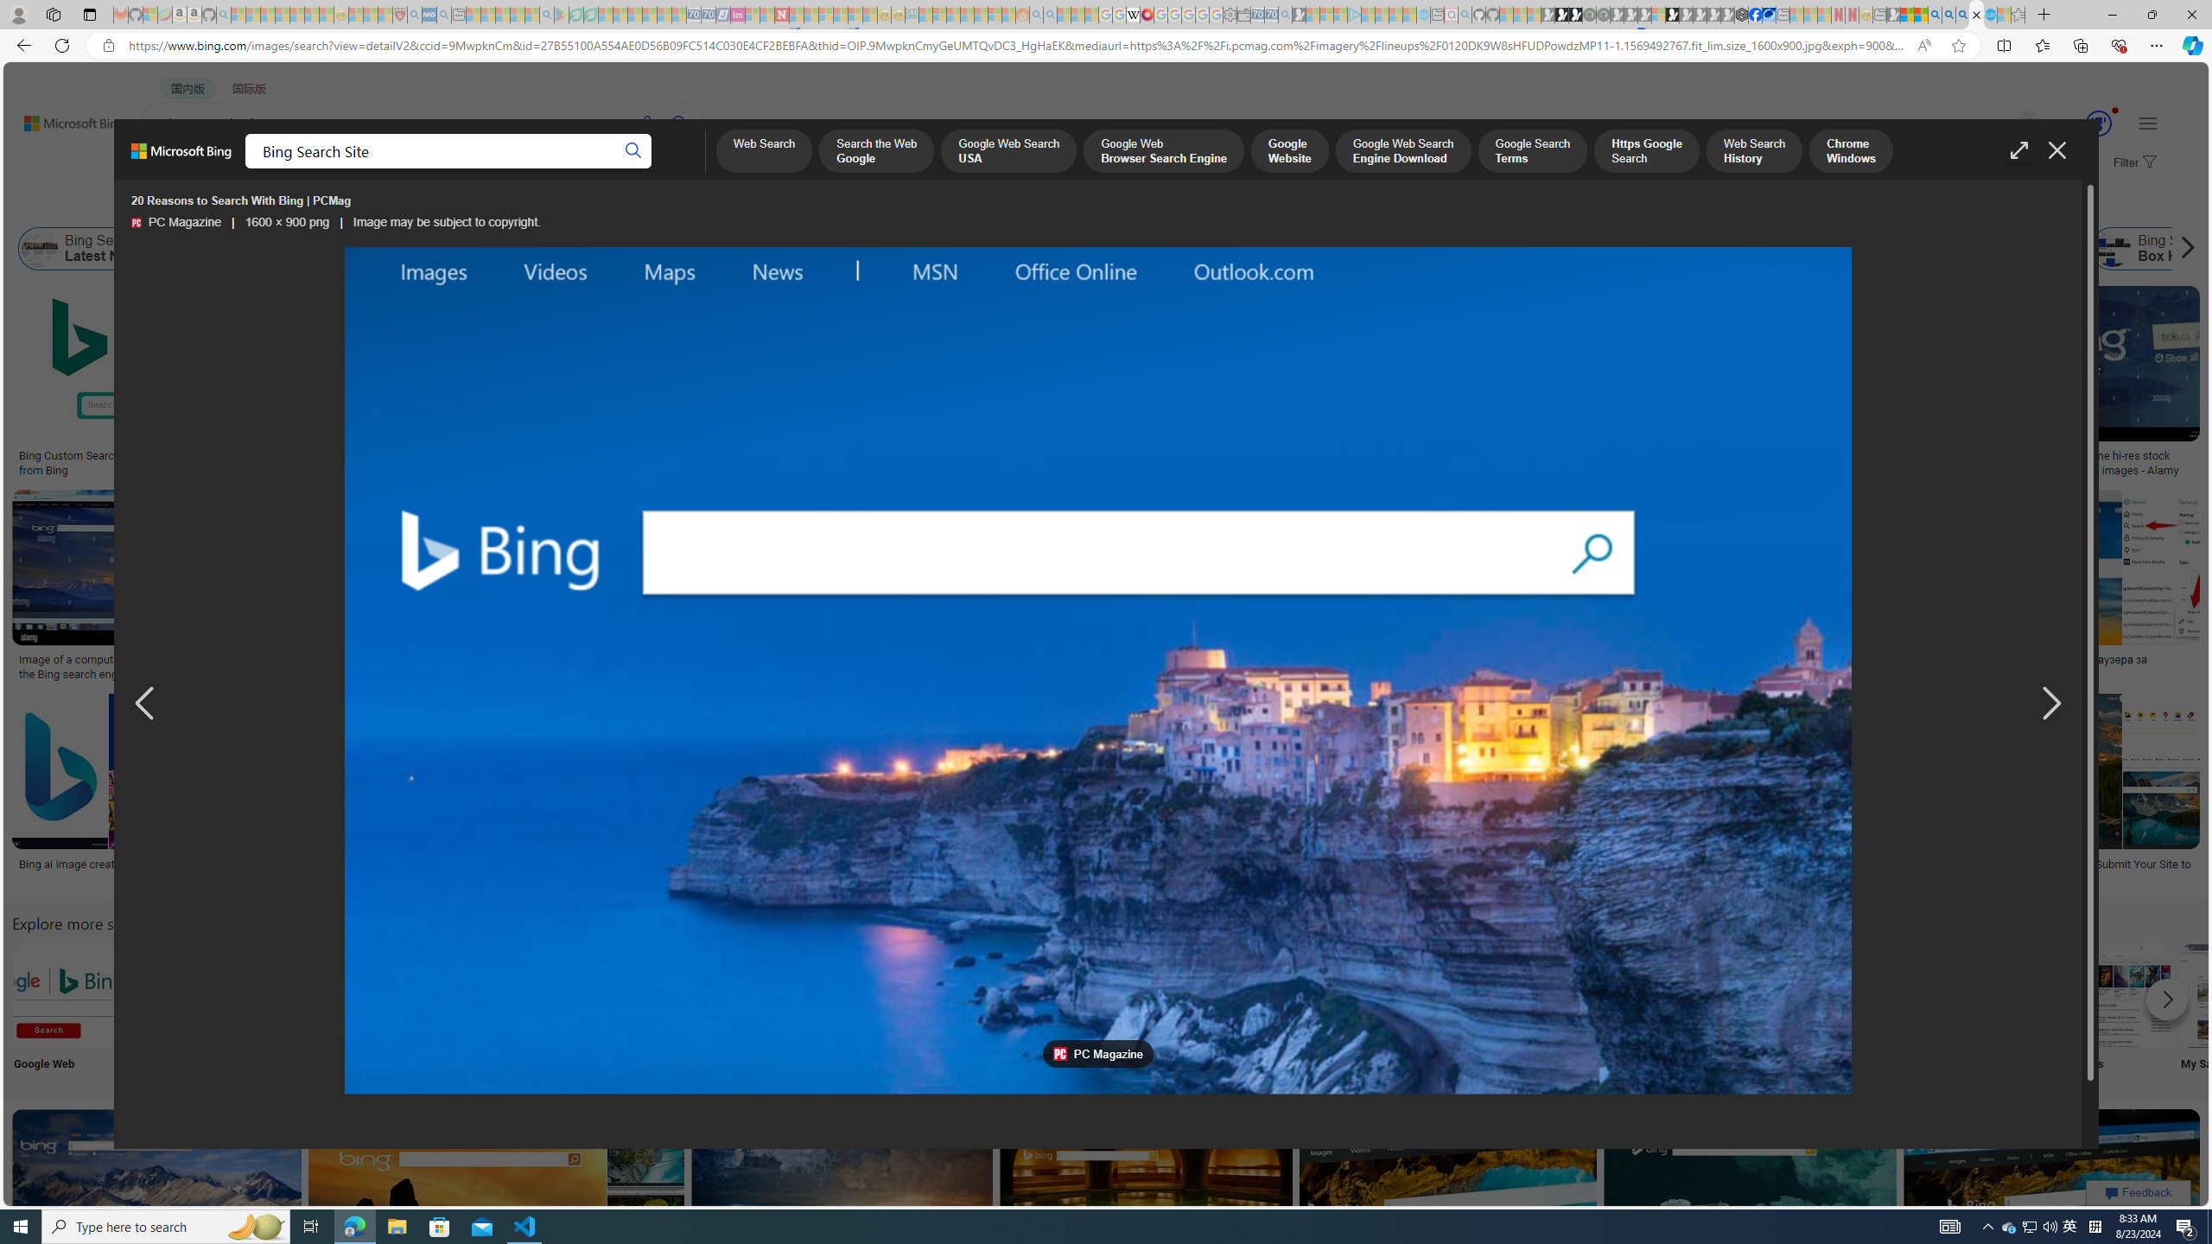  Describe the element at coordinates (1097, 671) in the screenshot. I see `Bing Advanced Search Tricks You Should Know` at that location.